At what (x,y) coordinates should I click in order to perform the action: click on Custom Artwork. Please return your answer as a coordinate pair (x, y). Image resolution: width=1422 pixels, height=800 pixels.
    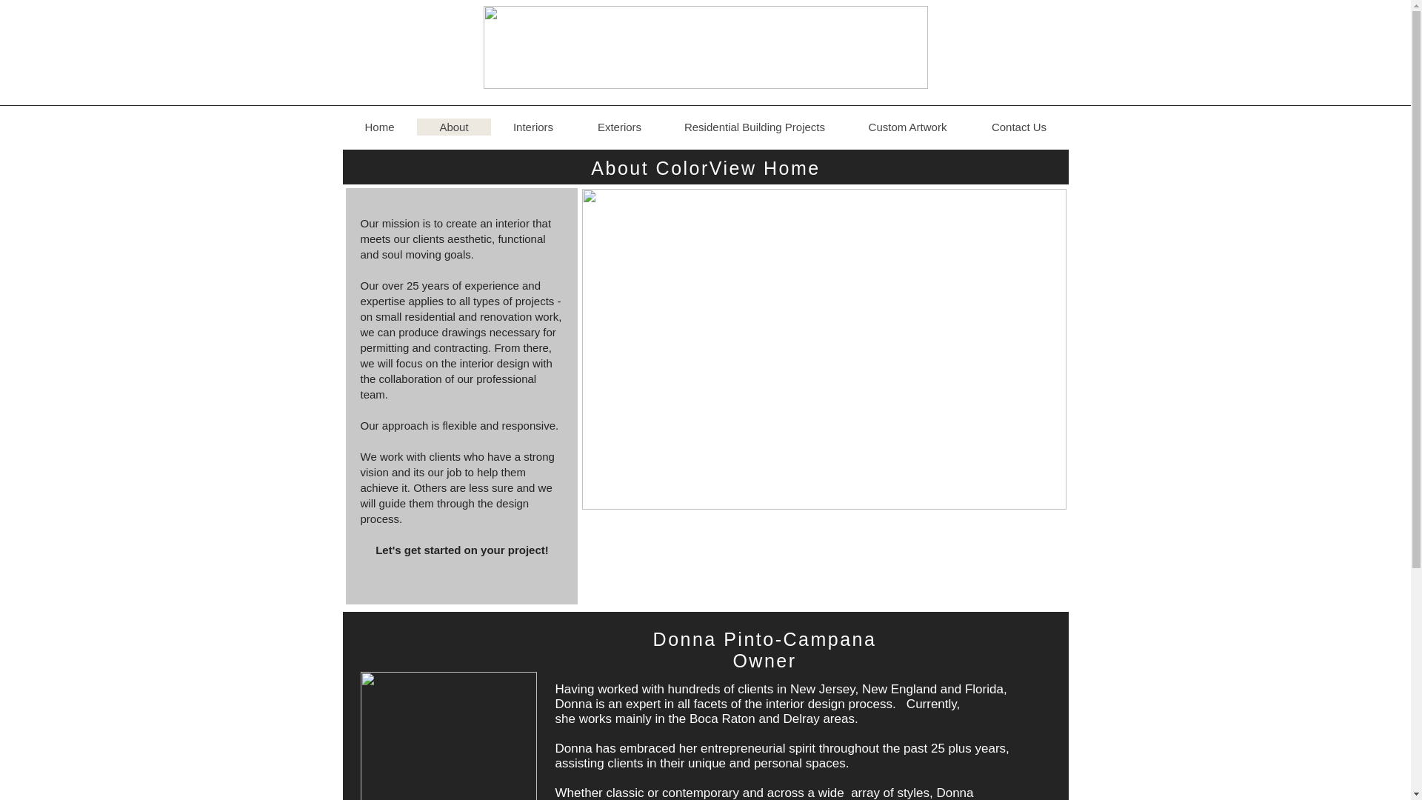
    Looking at the image, I should click on (908, 126).